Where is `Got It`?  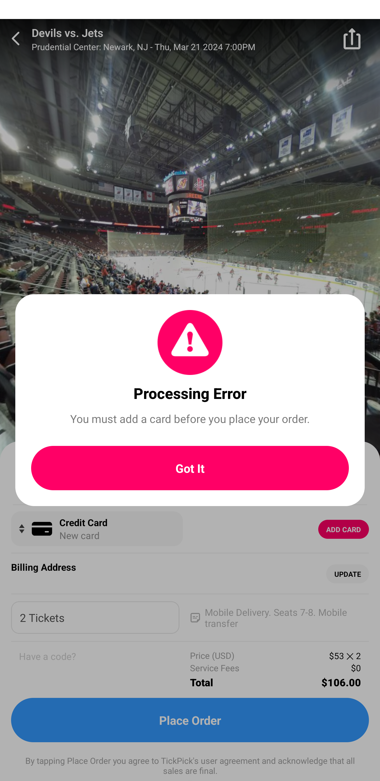
Got It is located at coordinates (190, 468).